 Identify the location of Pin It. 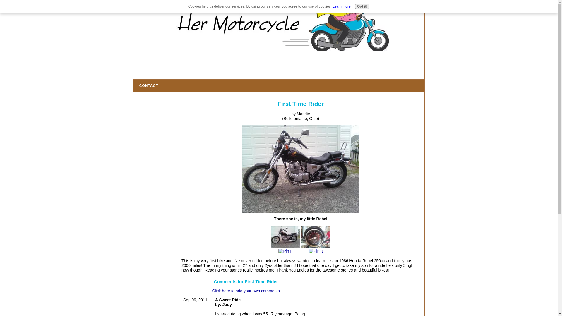
(285, 251).